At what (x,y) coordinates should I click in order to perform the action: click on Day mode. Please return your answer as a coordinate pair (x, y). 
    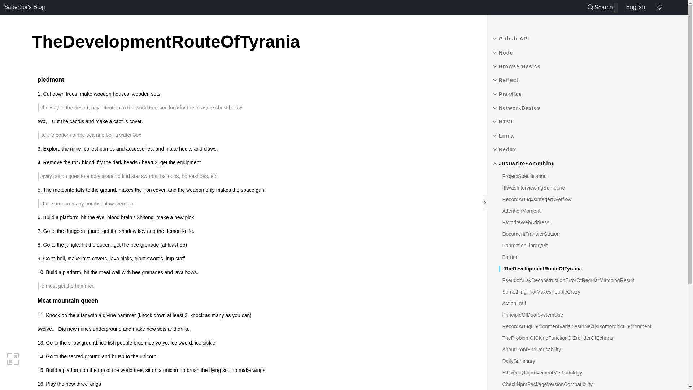
    Looking at the image, I should click on (659, 7).